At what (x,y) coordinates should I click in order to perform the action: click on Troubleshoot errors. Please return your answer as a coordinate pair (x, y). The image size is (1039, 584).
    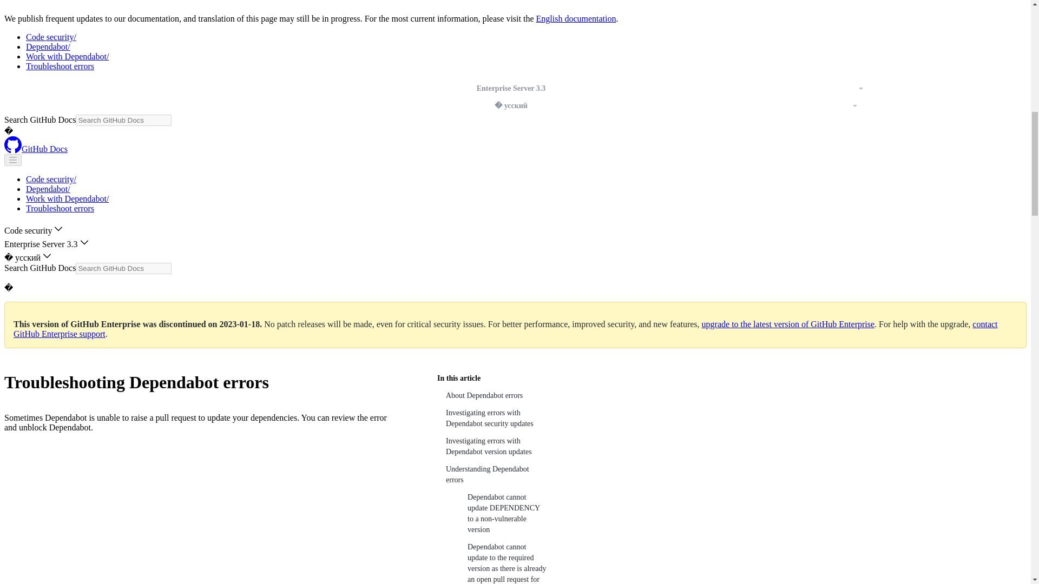
    Looking at the image, I should click on (60, 208).